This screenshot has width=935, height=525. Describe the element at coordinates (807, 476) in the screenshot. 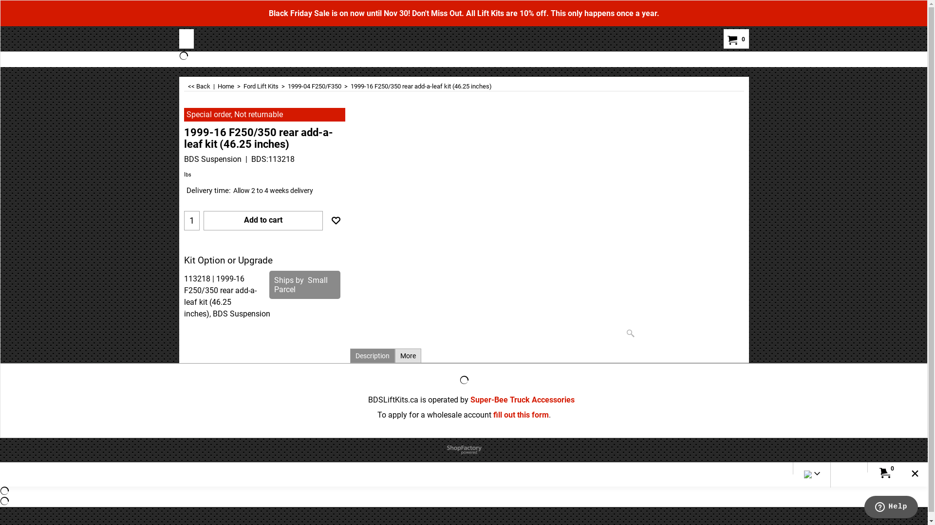

I see `English` at that location.